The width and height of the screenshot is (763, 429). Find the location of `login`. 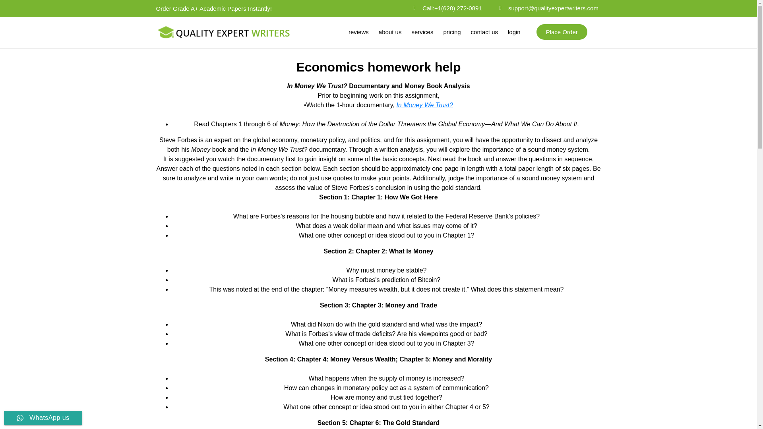

login is located at coordinates (514, 32).